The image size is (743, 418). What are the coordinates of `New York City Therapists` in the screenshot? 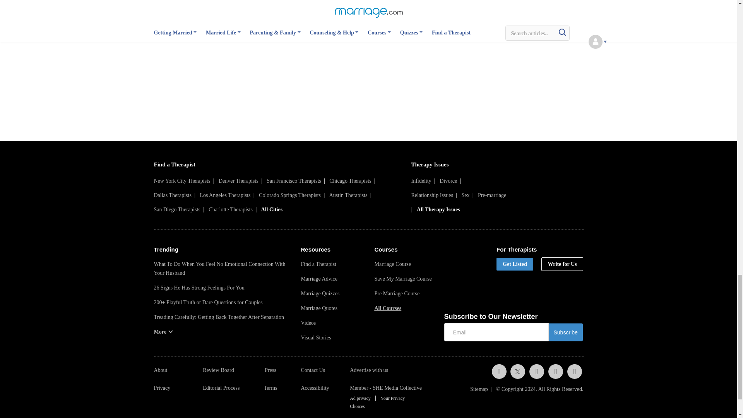 It's located at (182, 181).